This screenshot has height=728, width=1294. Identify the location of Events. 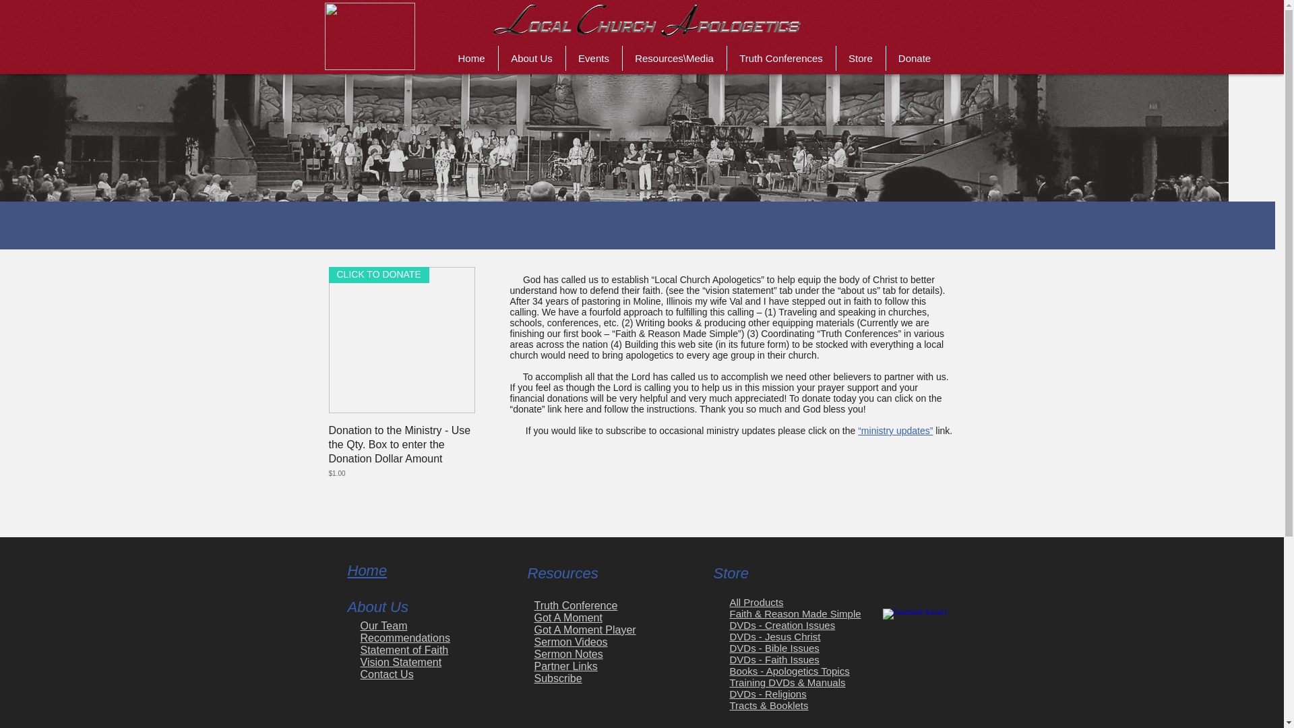
(594, 58).